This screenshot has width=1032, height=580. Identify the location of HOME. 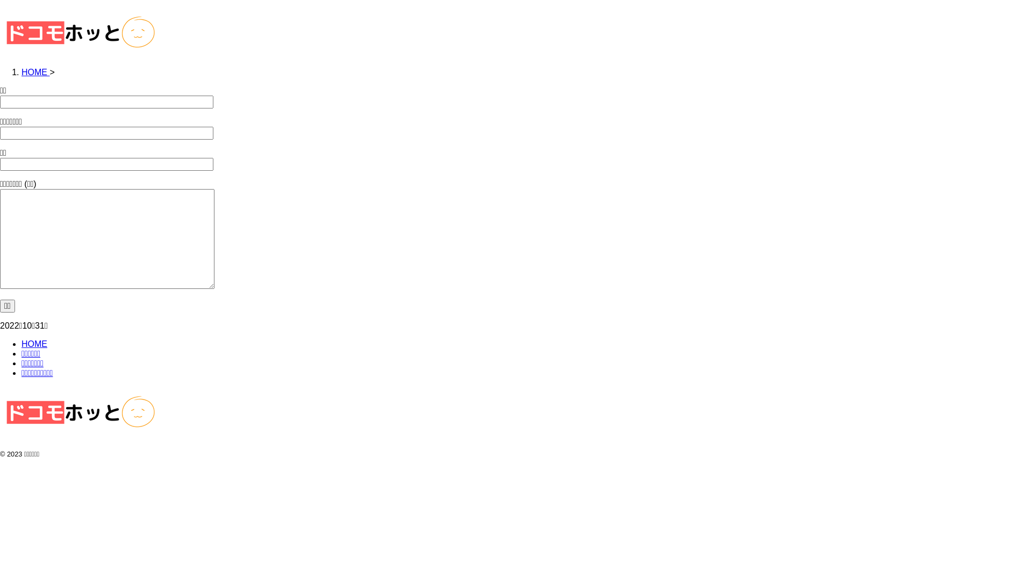
(35, 72).